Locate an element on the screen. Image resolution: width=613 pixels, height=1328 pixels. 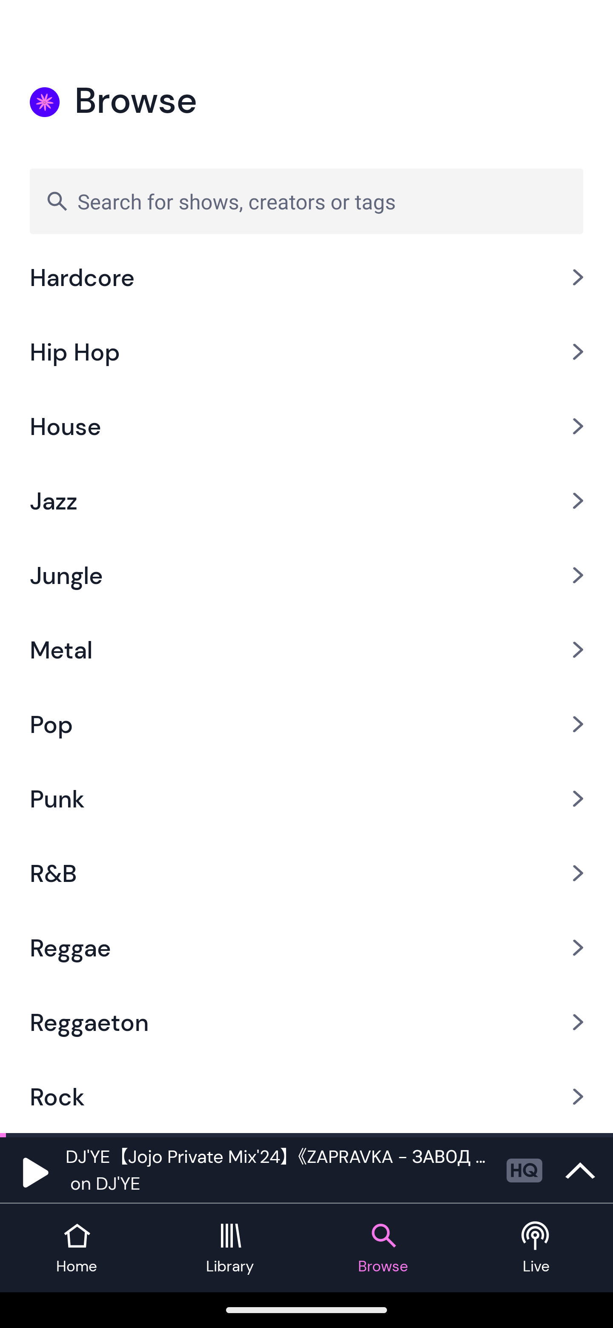
Metal is located at coordinates (306, 650).